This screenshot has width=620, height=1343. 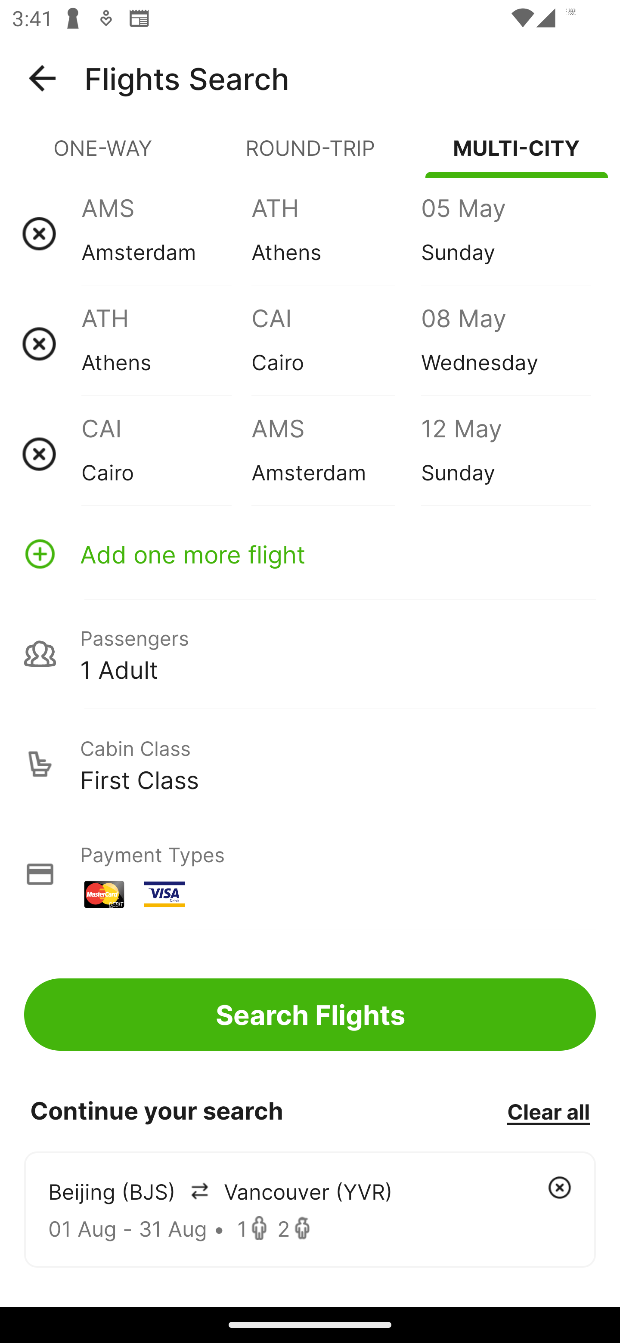 I want to click on ATH Athens, so click(x=336, y=233).